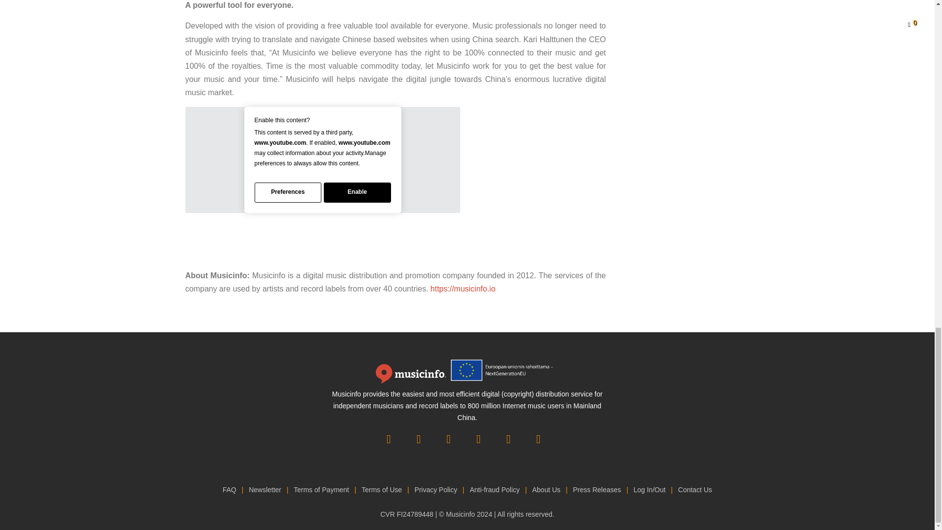  Describe the element at coordinates (418, 440) in the screenshot. I see `Instagram` at that location.